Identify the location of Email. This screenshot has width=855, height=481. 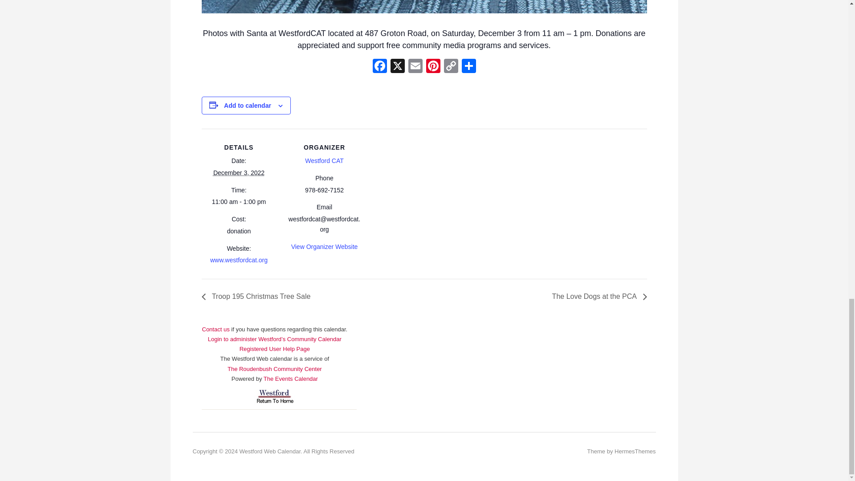
(415, 67).